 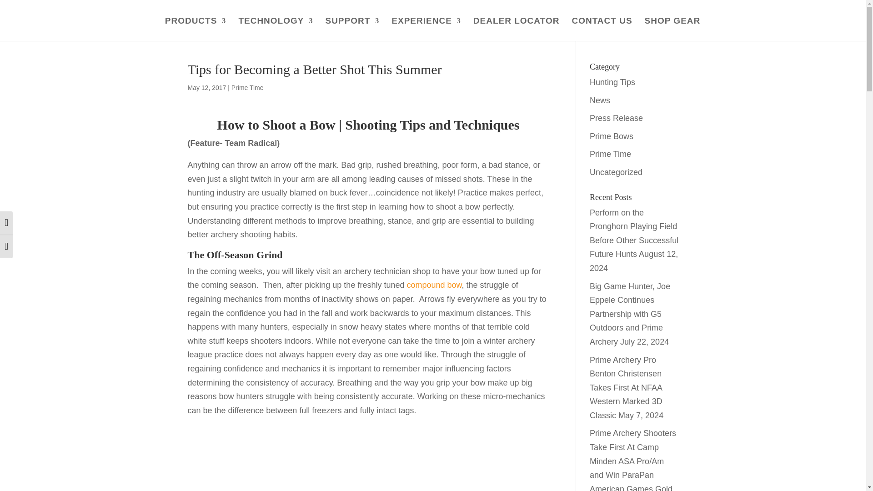 I want to click on DEALER LOCATOR, so click(x=516, y=29).